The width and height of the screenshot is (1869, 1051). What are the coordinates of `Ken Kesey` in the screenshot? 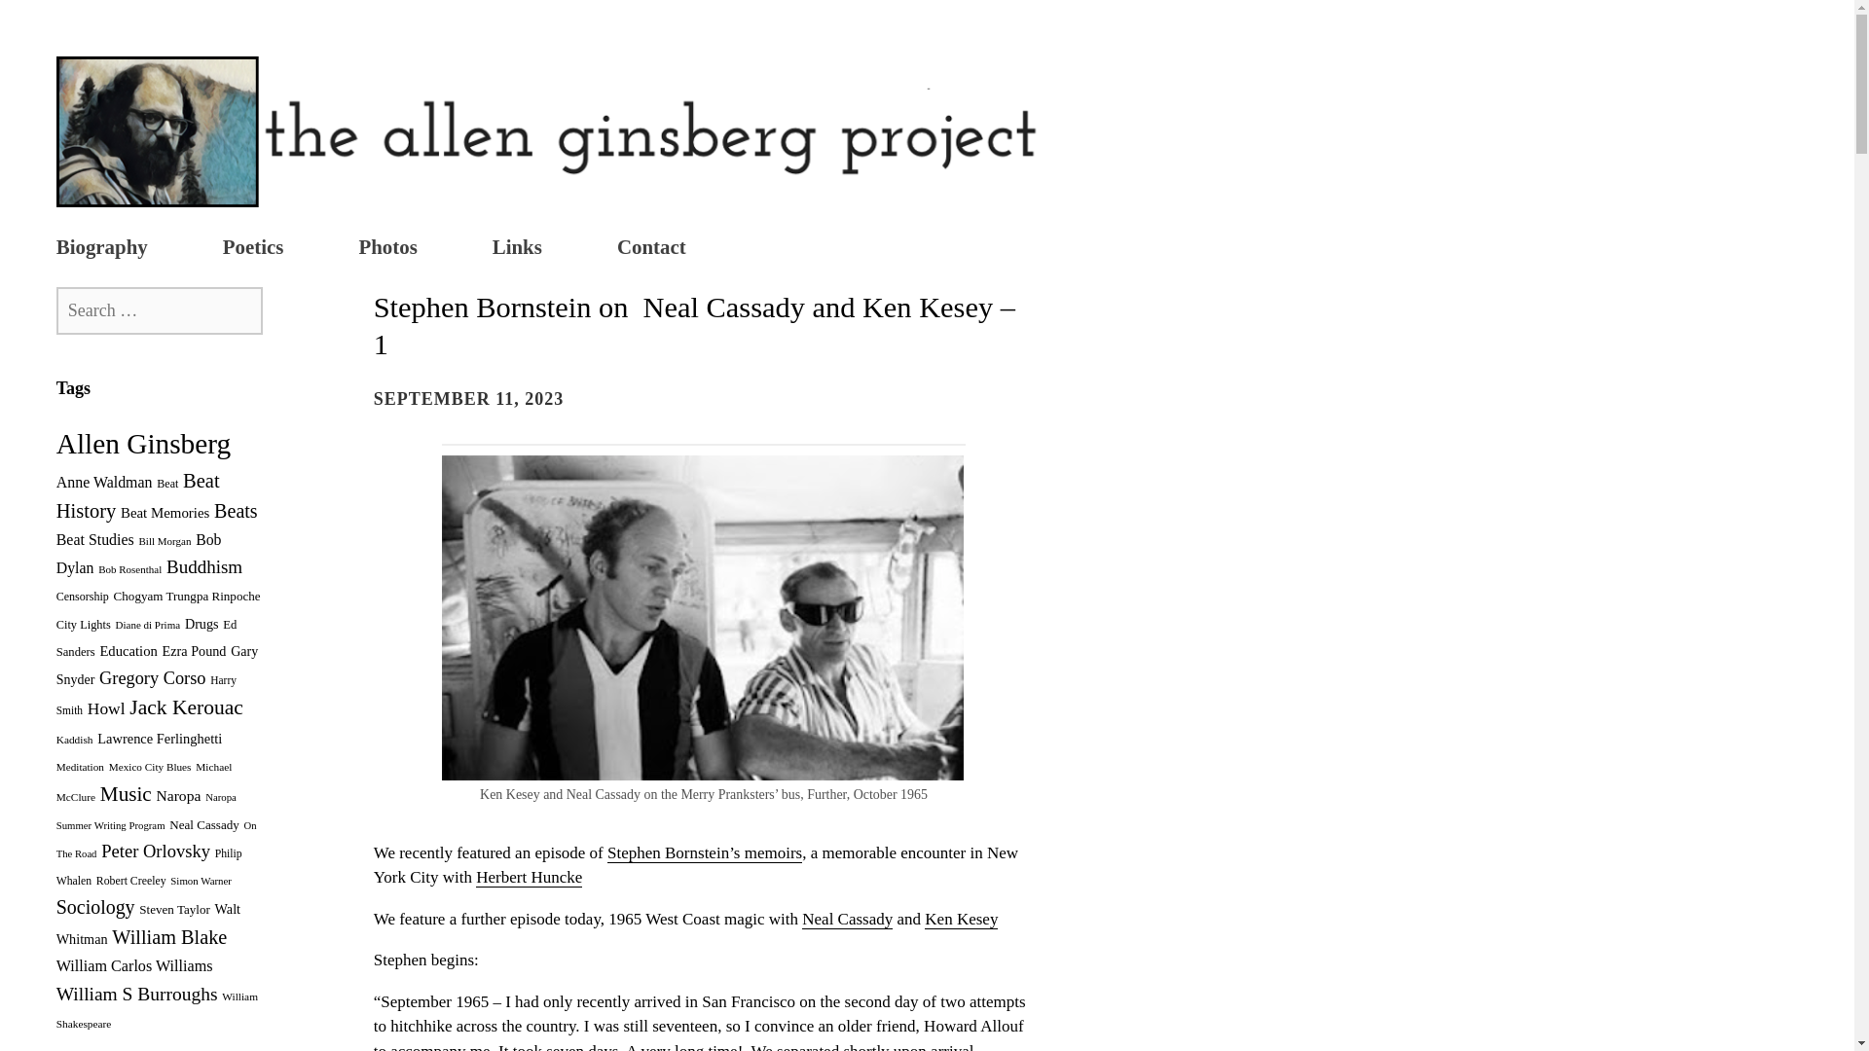 It's located at (962, 919).